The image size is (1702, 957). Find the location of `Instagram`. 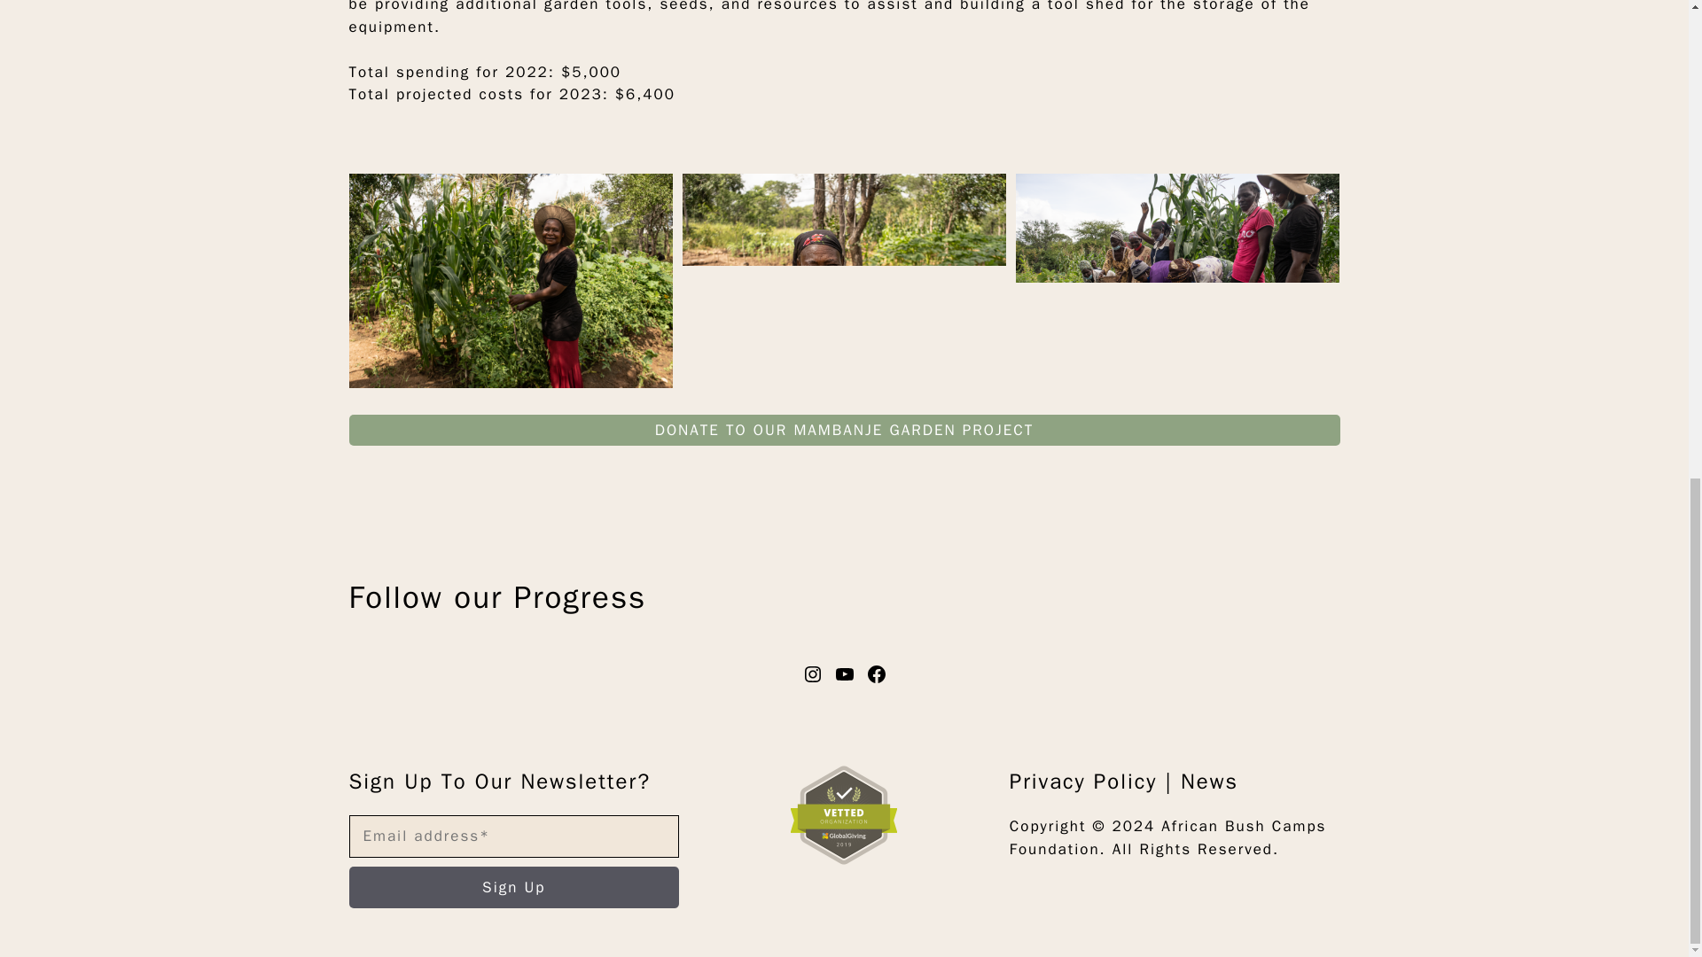

Instagram is located at coordinates (812, 674).